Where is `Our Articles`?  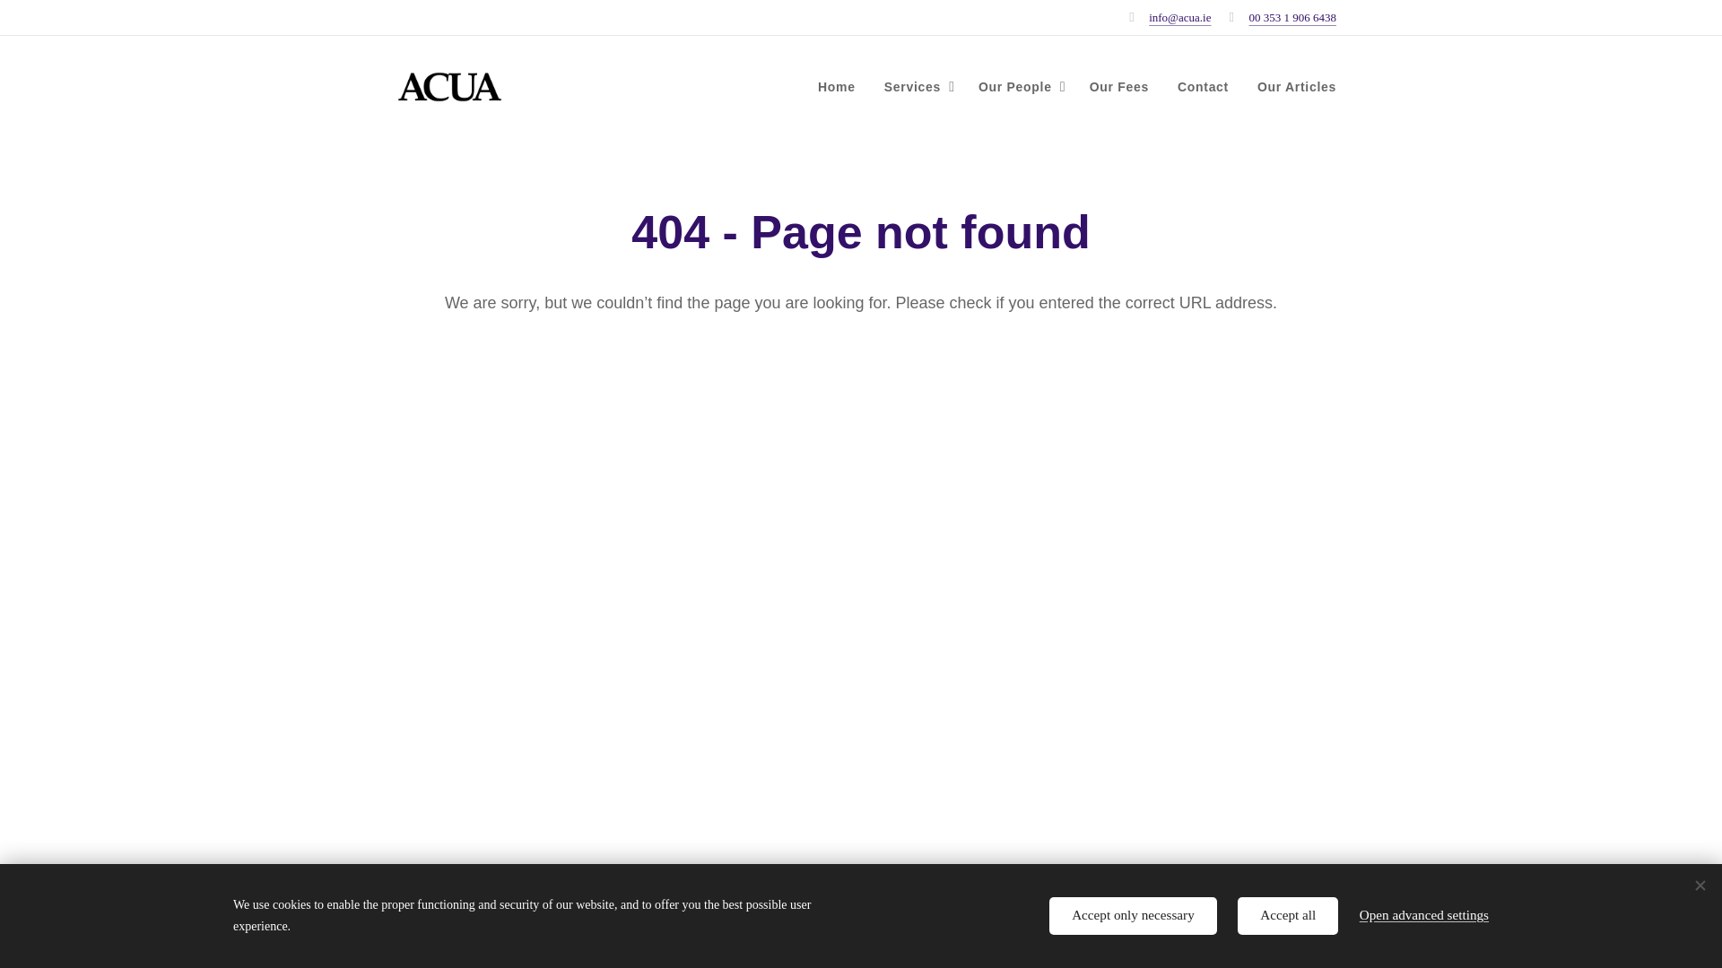 Our Articles is located at coordinates (1290, 87).